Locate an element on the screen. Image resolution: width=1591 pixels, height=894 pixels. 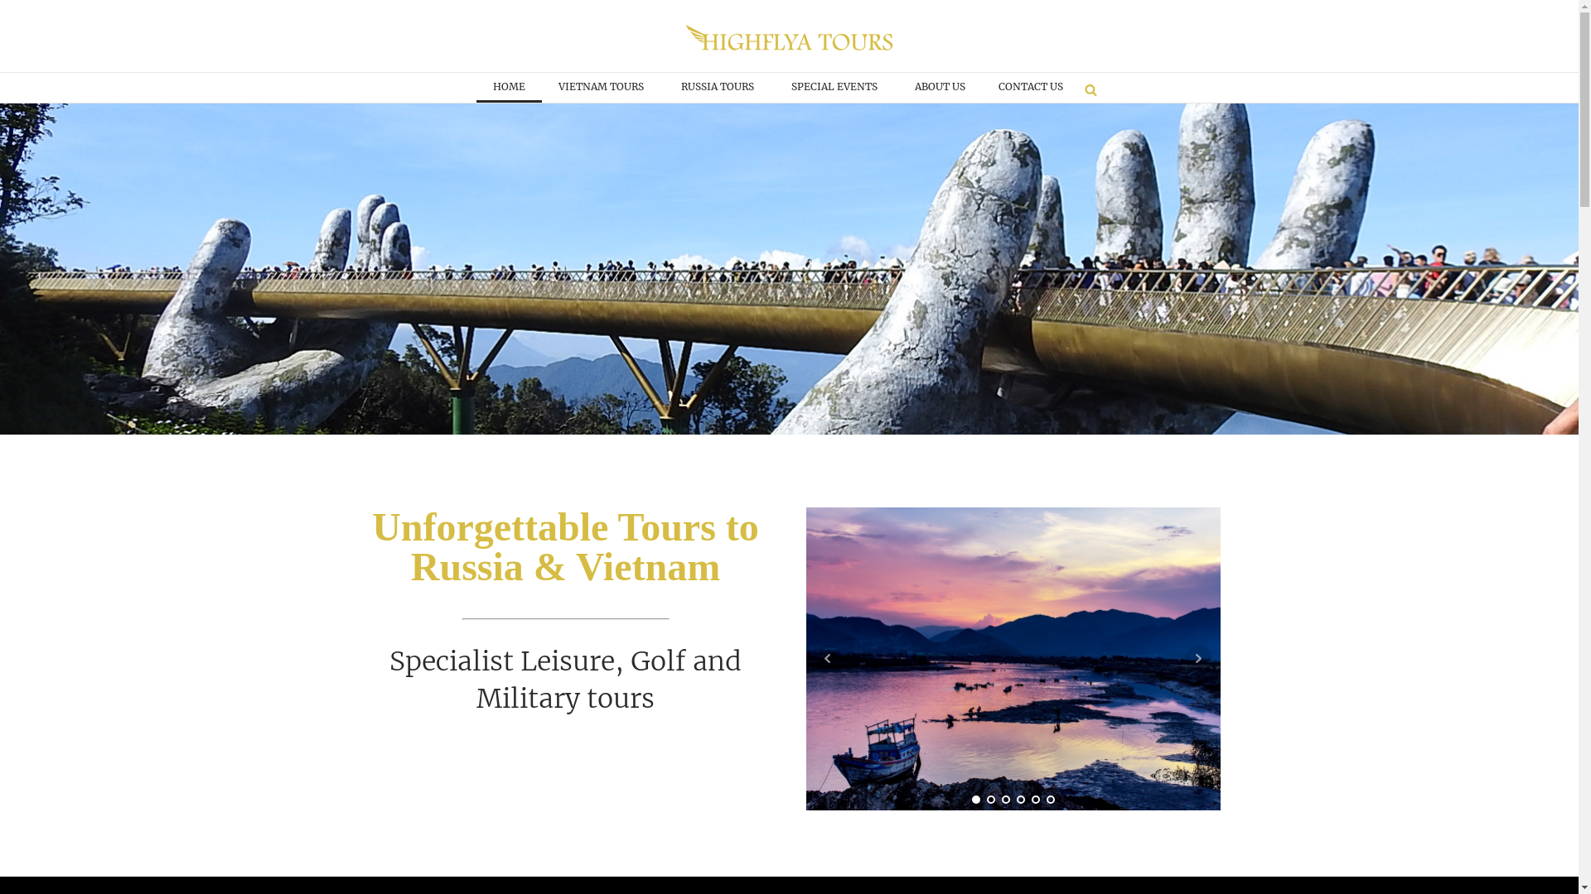
RUSSIA TOURS is located at coordinates (719, 88).